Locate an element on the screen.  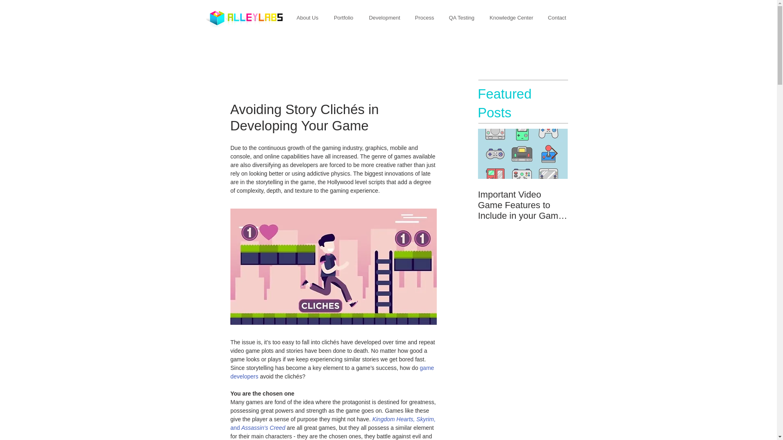
Development is located at coordinates (384, 18).